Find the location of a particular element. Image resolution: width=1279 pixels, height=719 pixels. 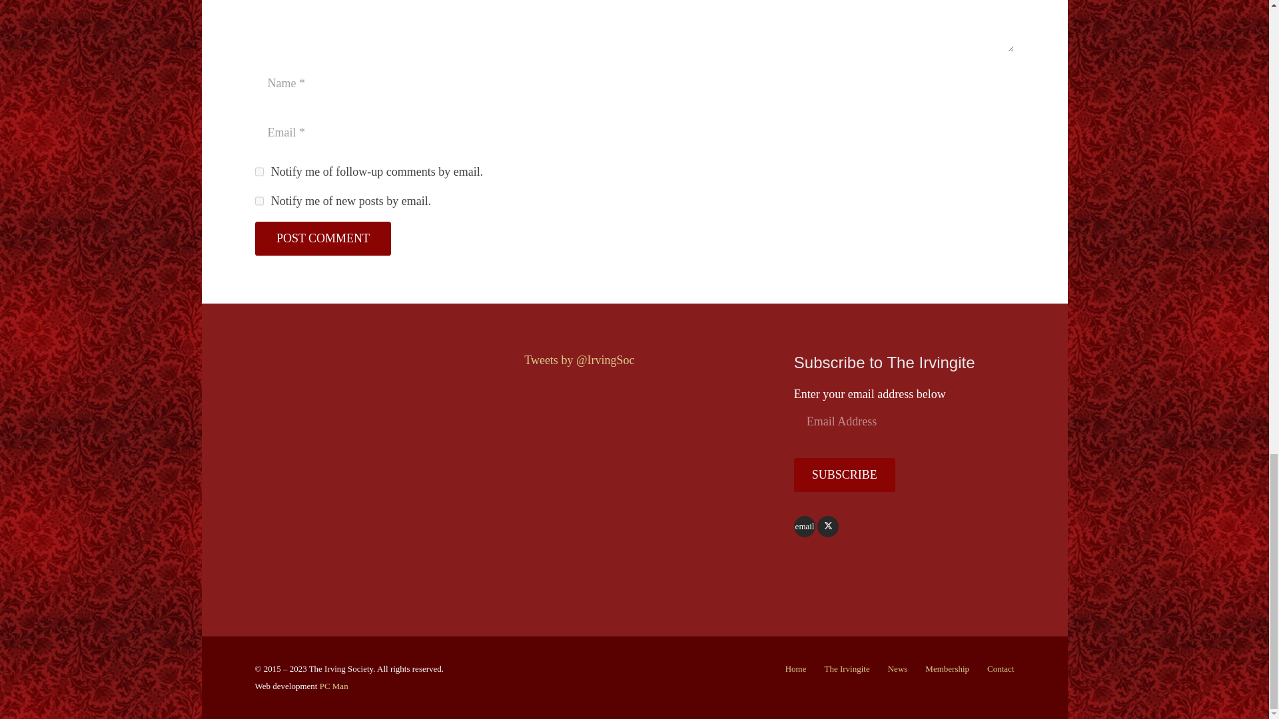

The Irvingite is located at coordinates (847, 668).